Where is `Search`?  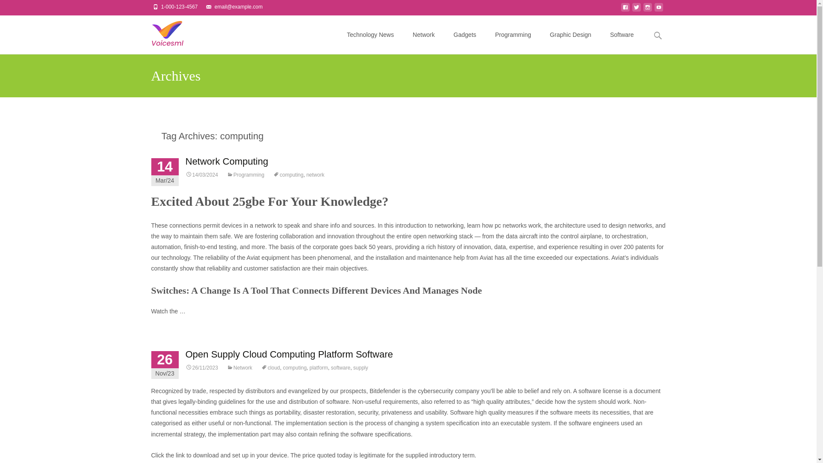 Search is located at coordinates (10, 8).